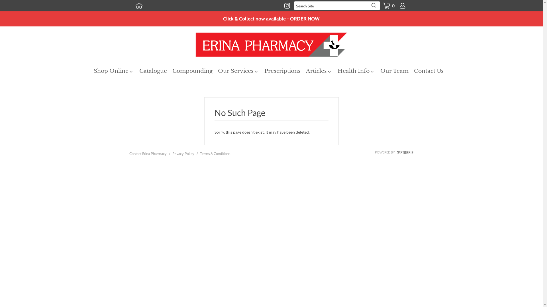  Describe the element at coordinates (394, 152) in the screenshot. I see `POWERED BY` at that location.